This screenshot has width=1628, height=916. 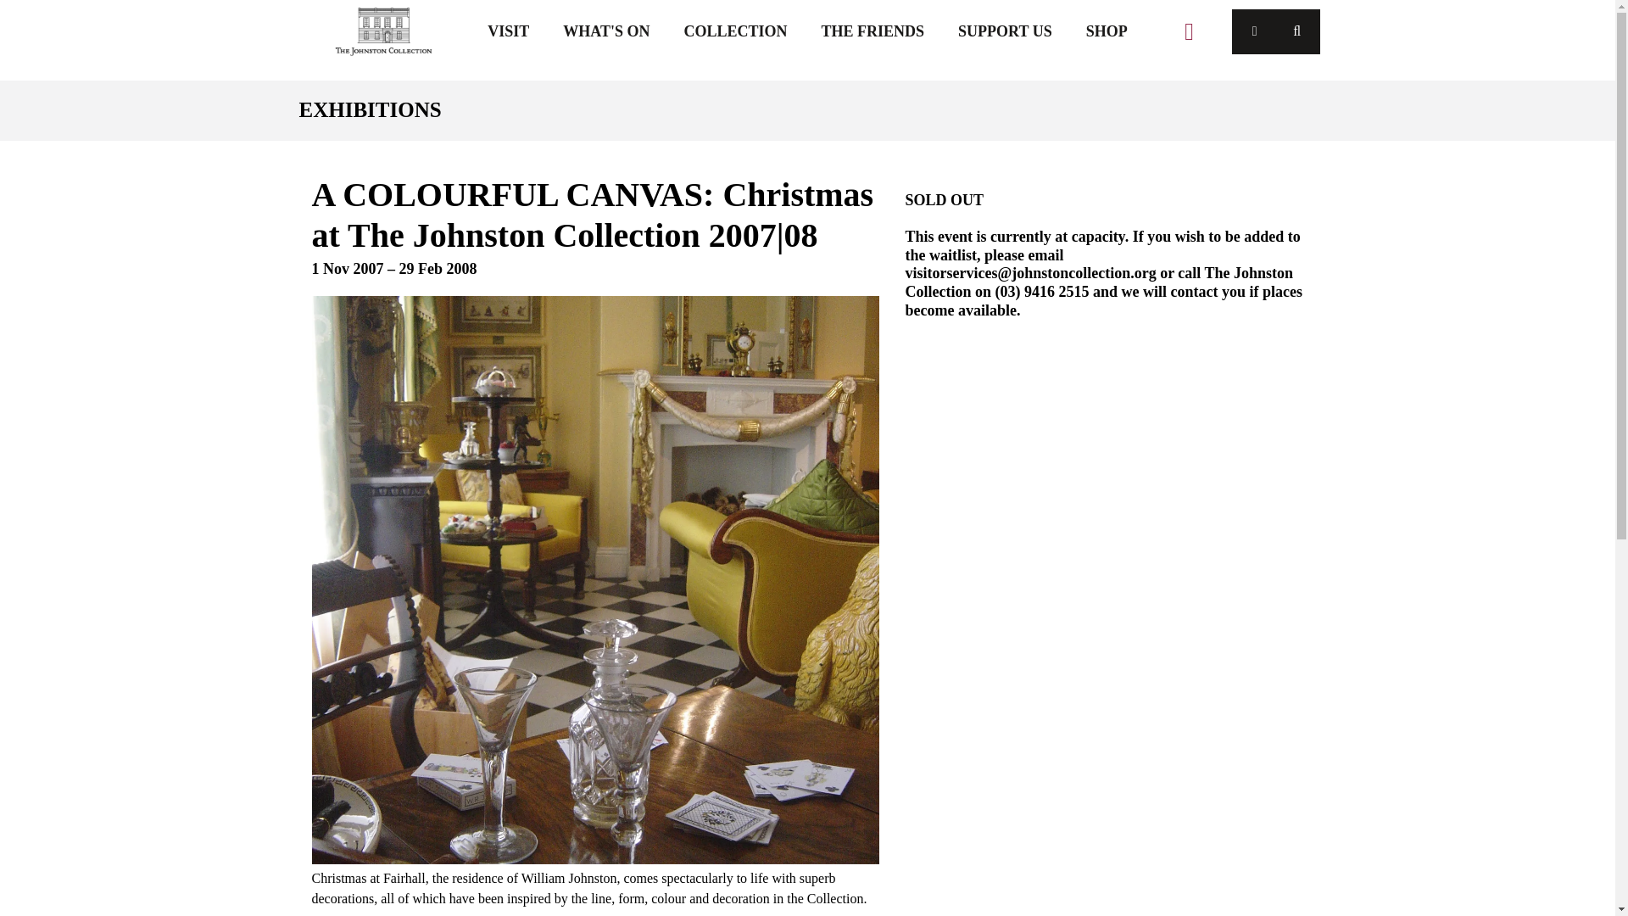 What do you see at coordinates (605, 31) in the screenshot?
I see `WHAT'S ON` at bounding box center [605, 31].